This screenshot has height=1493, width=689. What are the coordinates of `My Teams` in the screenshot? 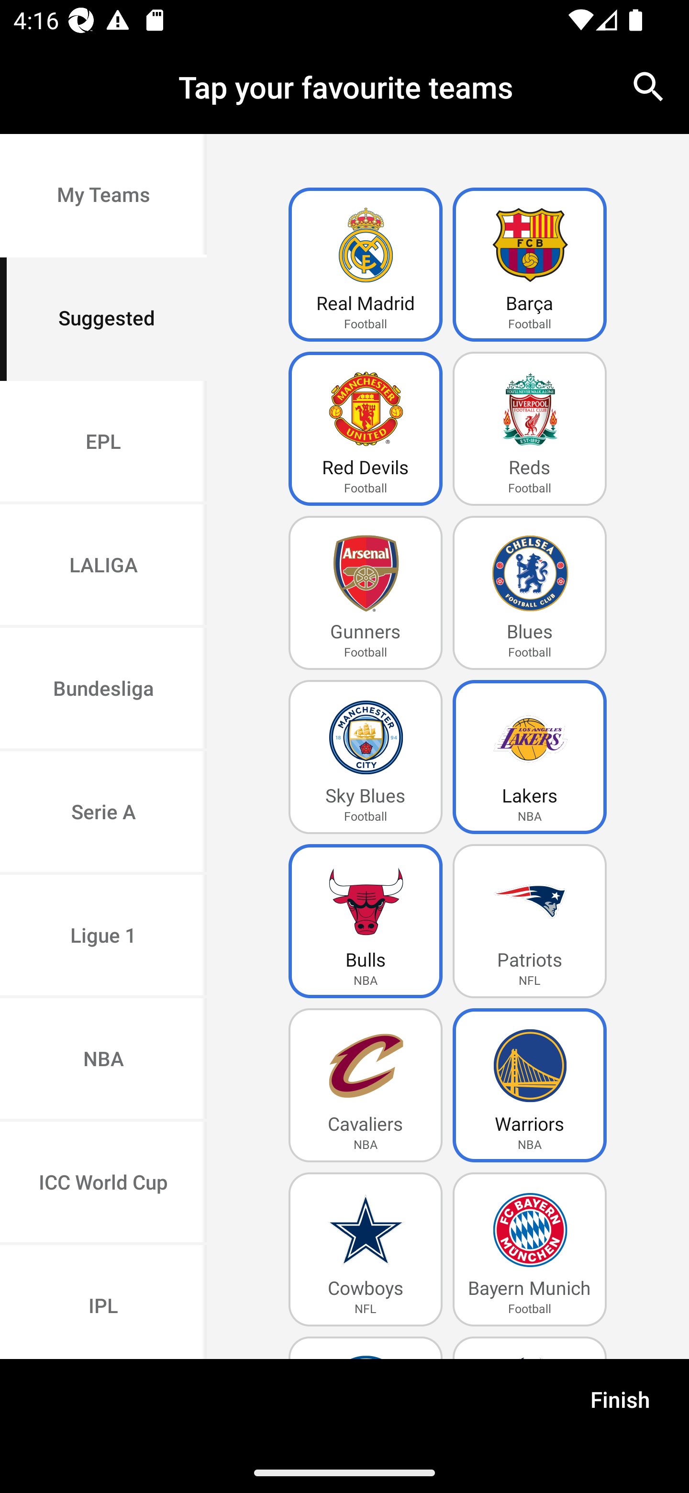 It's located at (103, 196).